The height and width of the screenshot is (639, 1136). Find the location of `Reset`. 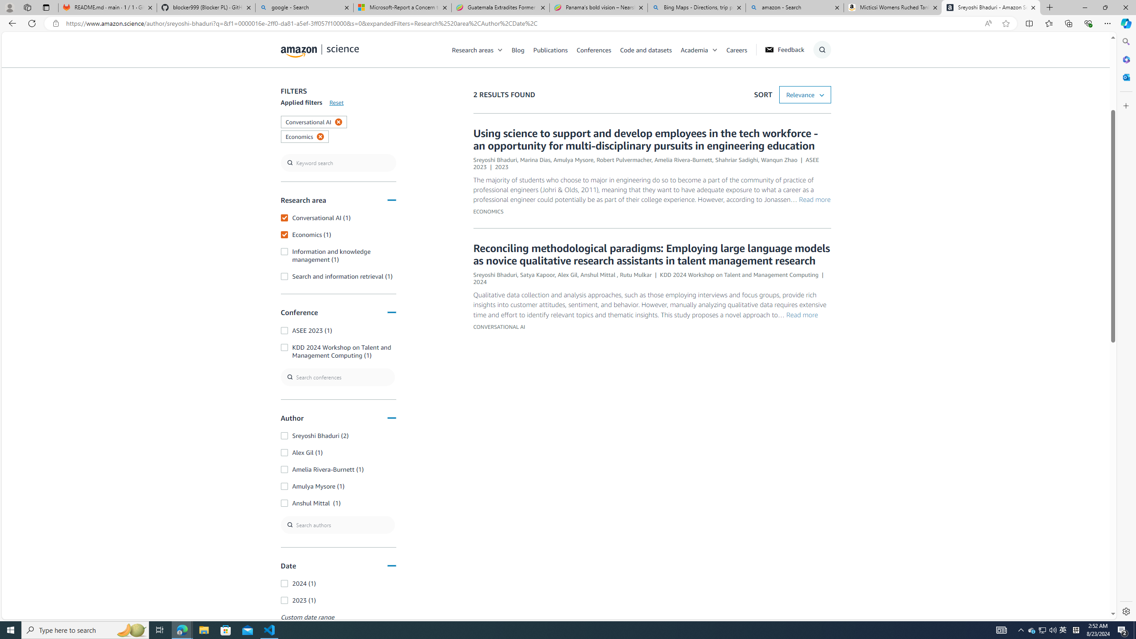

Reset is located at coordinates (336, 102).